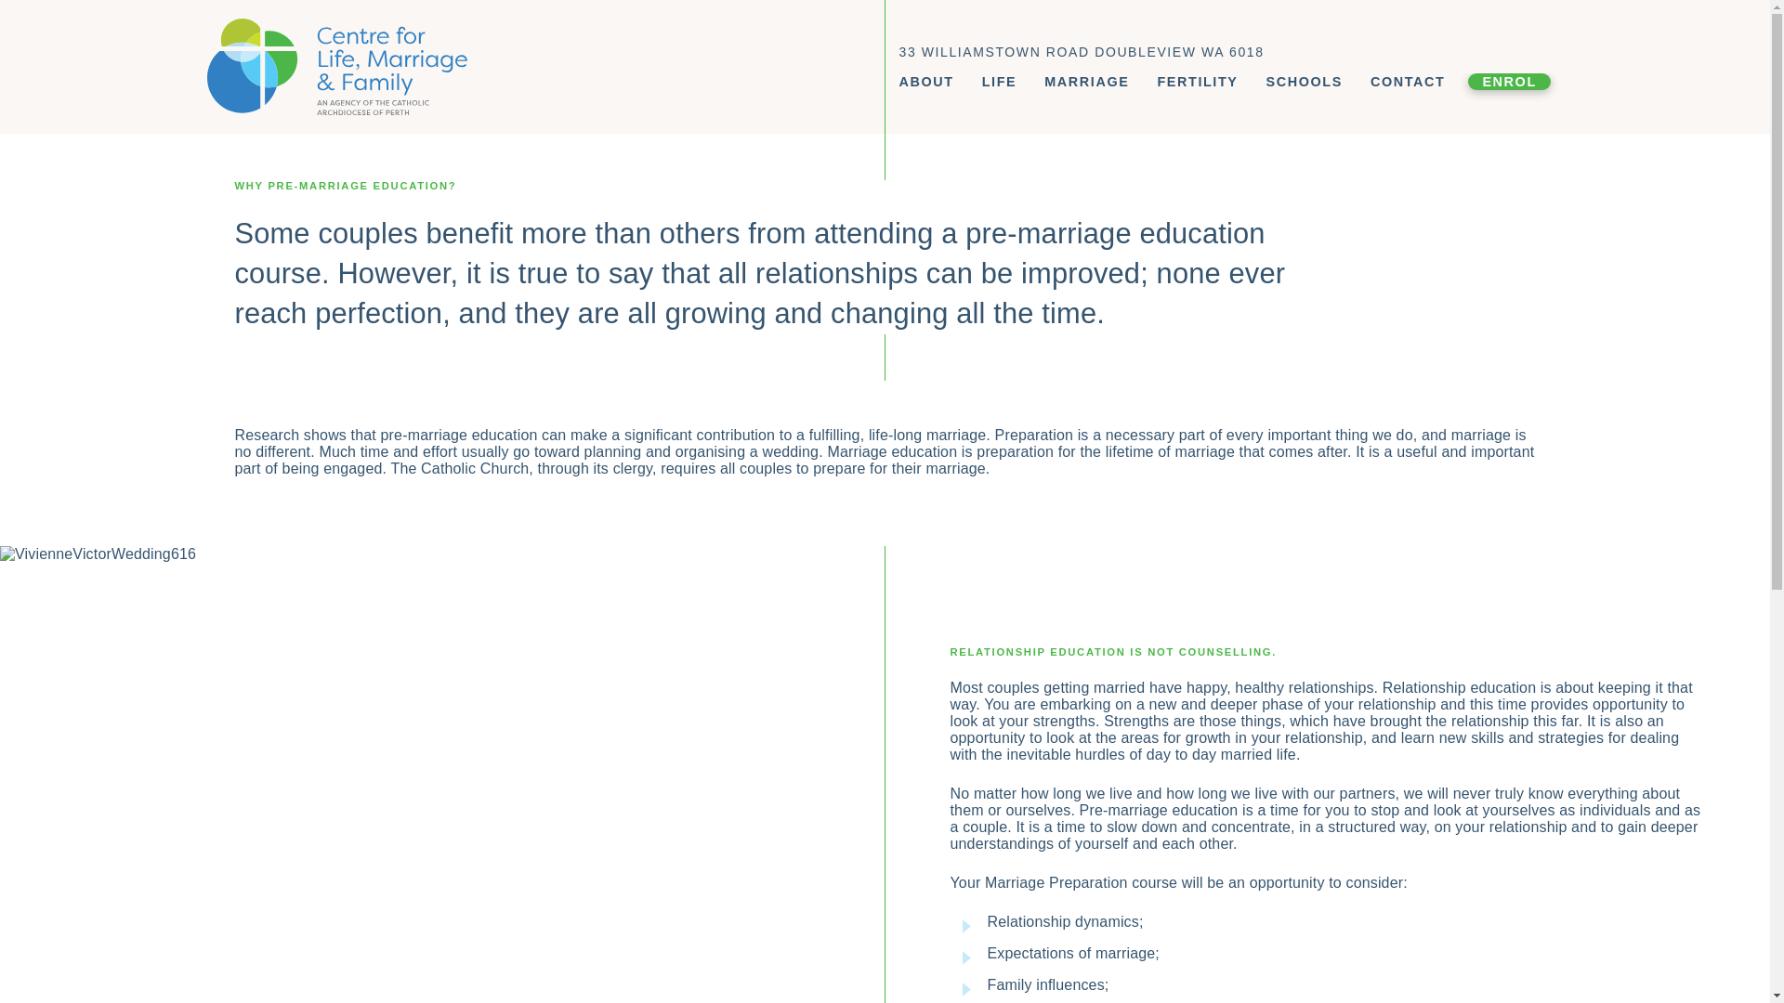 The height and width of the screenshot is (1003, 1784). Describe the element at coordinates (1408, 82) in the screenshot. I see `CONTACT` at that location.